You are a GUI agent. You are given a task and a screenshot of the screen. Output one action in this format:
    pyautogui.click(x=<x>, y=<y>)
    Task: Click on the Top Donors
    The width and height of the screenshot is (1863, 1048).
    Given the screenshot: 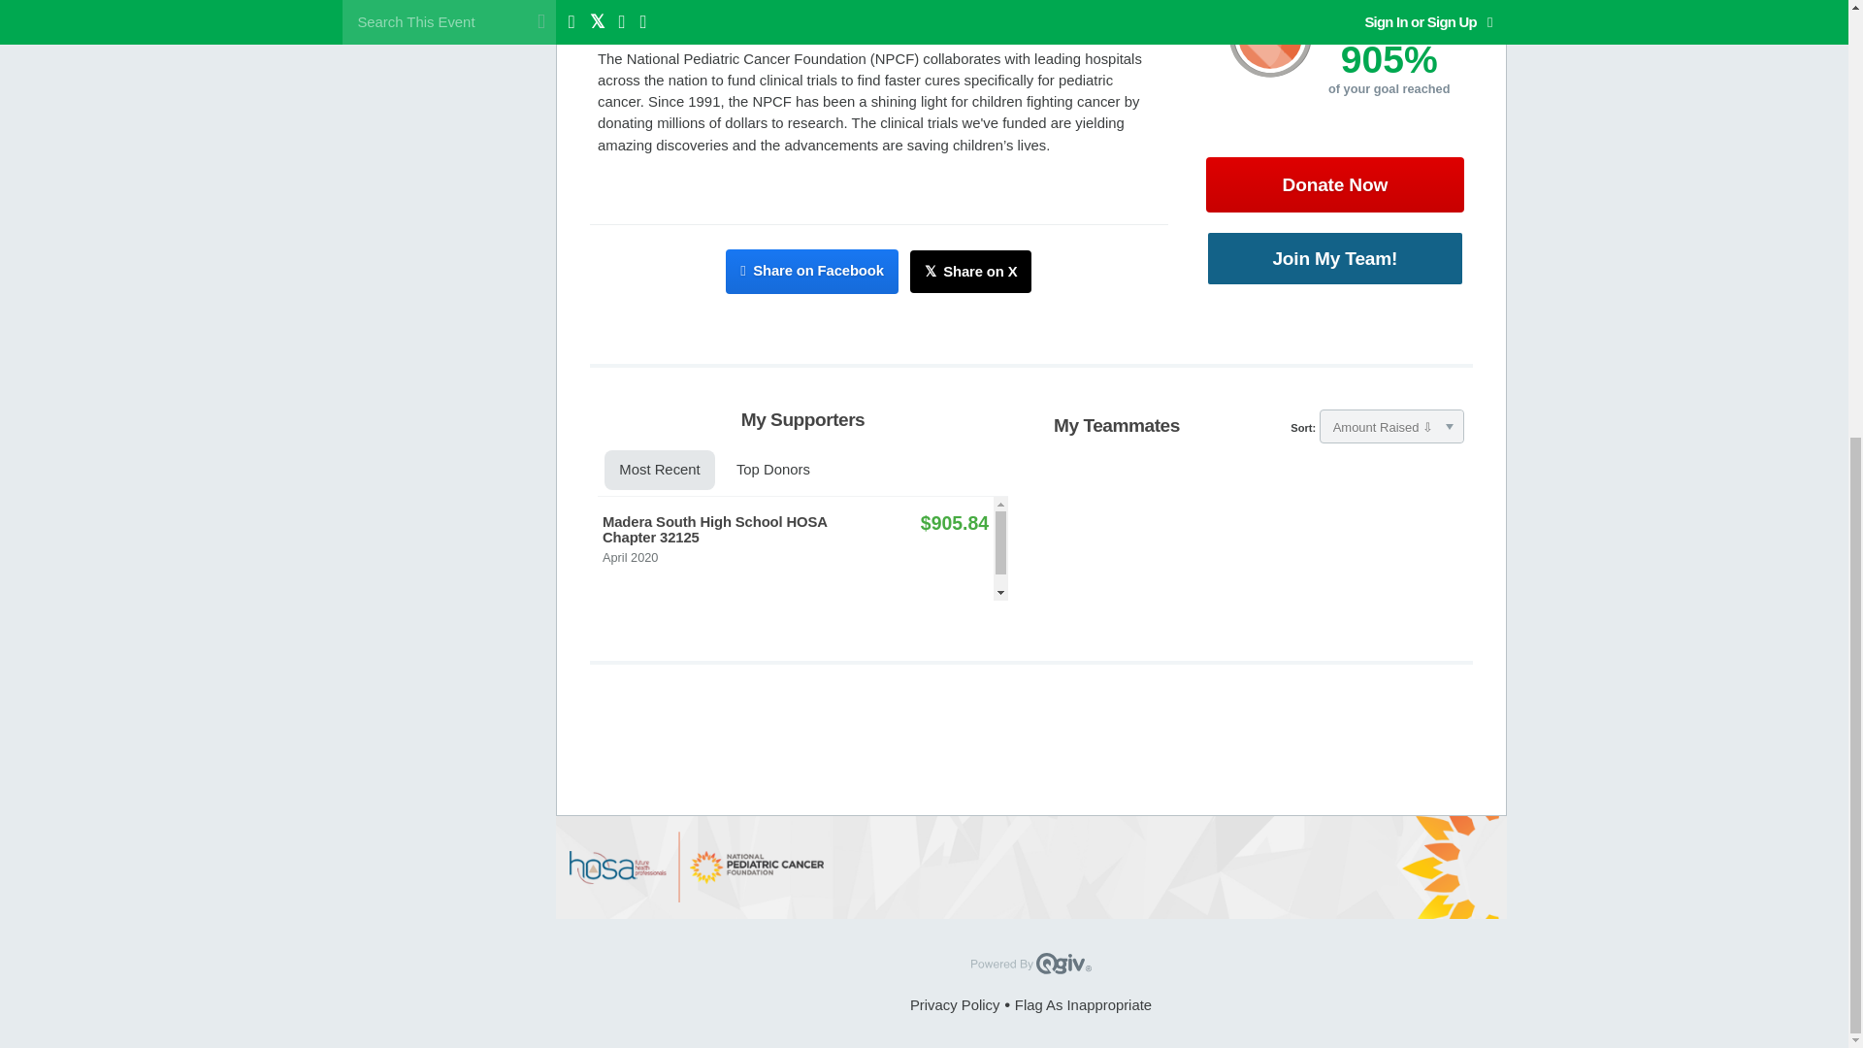 What is the action you would take?
    pyautogui.click(x=773, y=471)
    